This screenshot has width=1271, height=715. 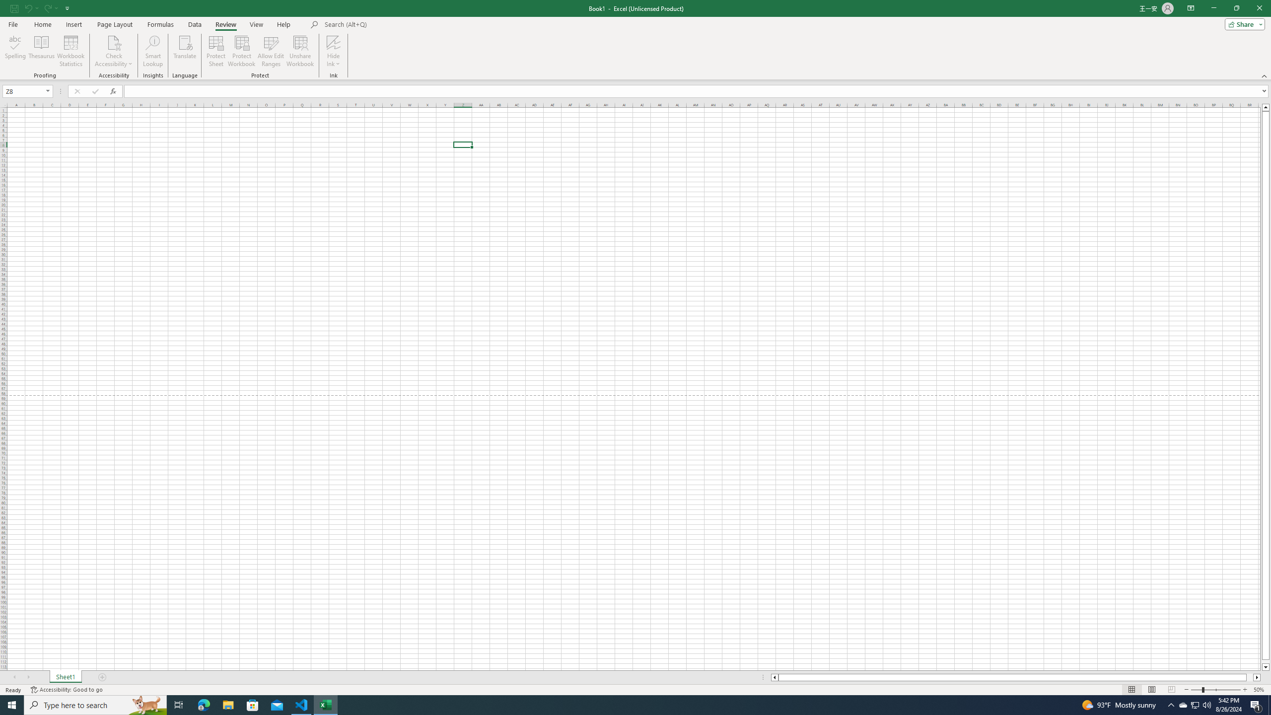 I want to click on Smart Lookup, so click(x=153, y=51).